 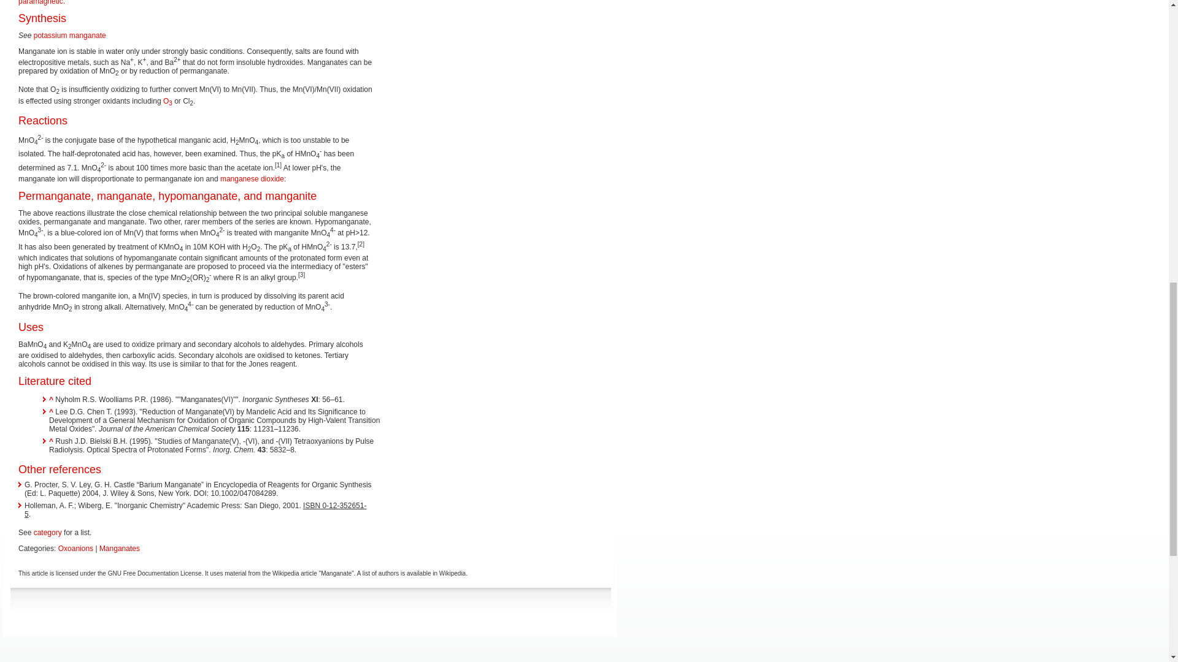 What do you see at coordinates (70, 35) in the screenshot?
I see `Potassium manganate` at bounding box center [70, 35].